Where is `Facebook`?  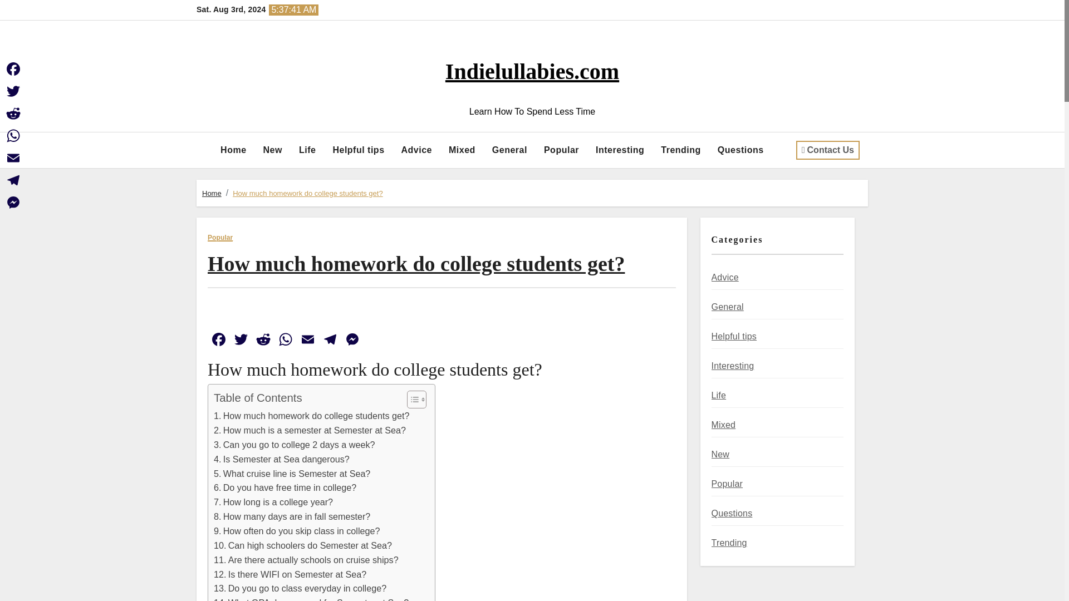 Facebook is located at coordinates (218, 341).